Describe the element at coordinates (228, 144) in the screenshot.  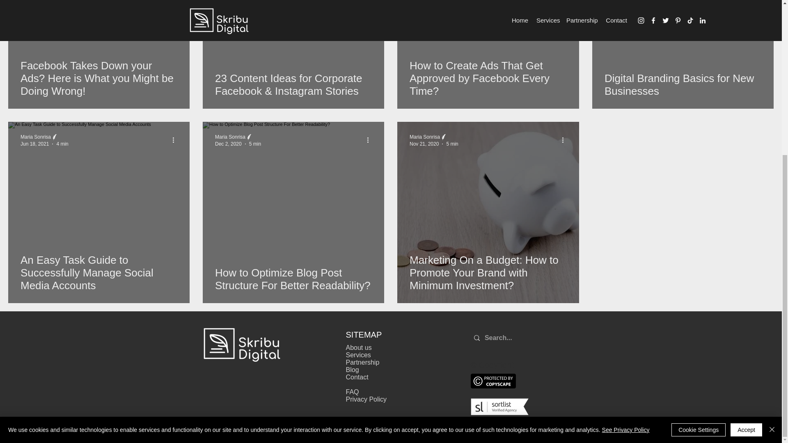
I see `Dec 2, 2020` at that location.